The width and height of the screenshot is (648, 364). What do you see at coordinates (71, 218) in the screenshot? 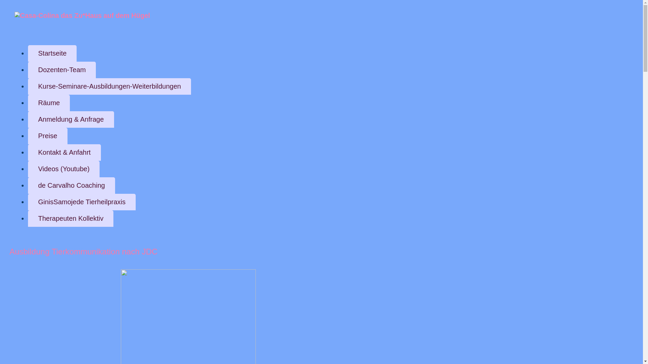
I see `Therapeuten Kollektiv` at bounding box center [71, 218].